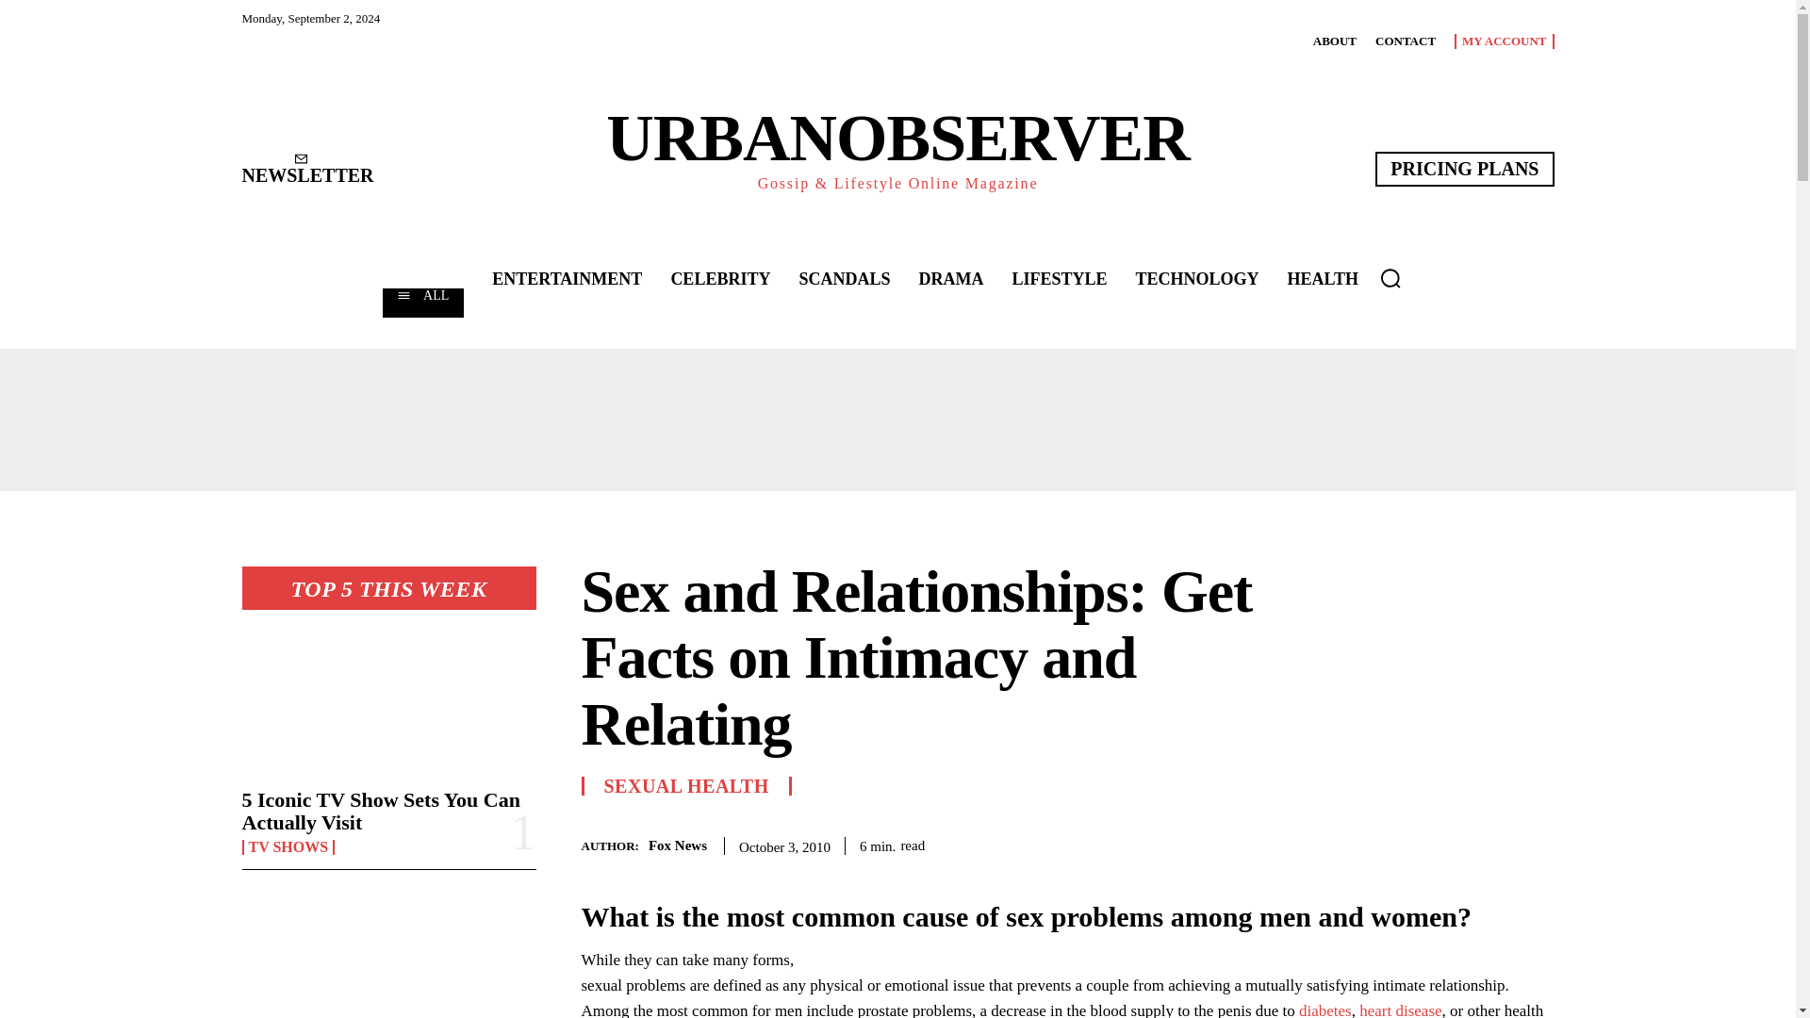 This screenshot has width=1810, height=1018. What do you see at coordinates (422, 302) in the screenshot?
I see `All` at bounding box center [422, 302].